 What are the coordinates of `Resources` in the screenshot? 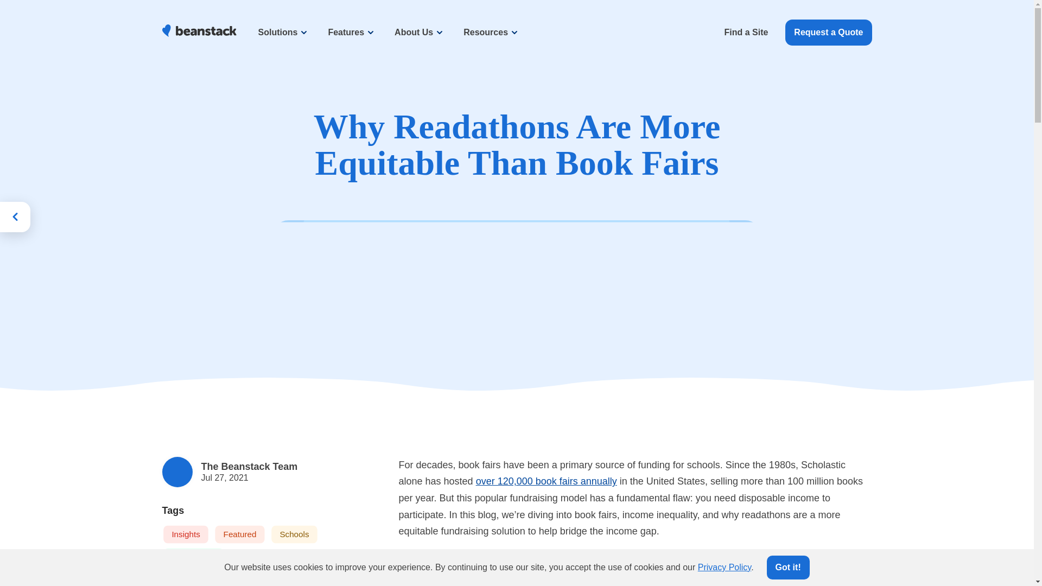 It's located at (491, 33).